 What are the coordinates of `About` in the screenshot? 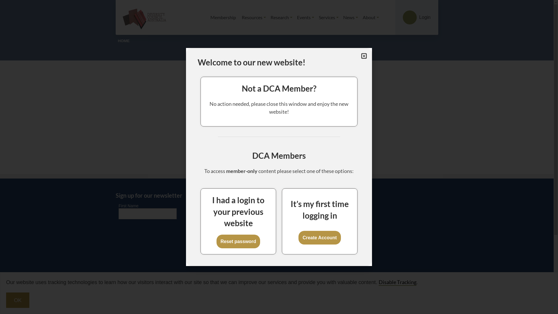 It's located at (371, 17).